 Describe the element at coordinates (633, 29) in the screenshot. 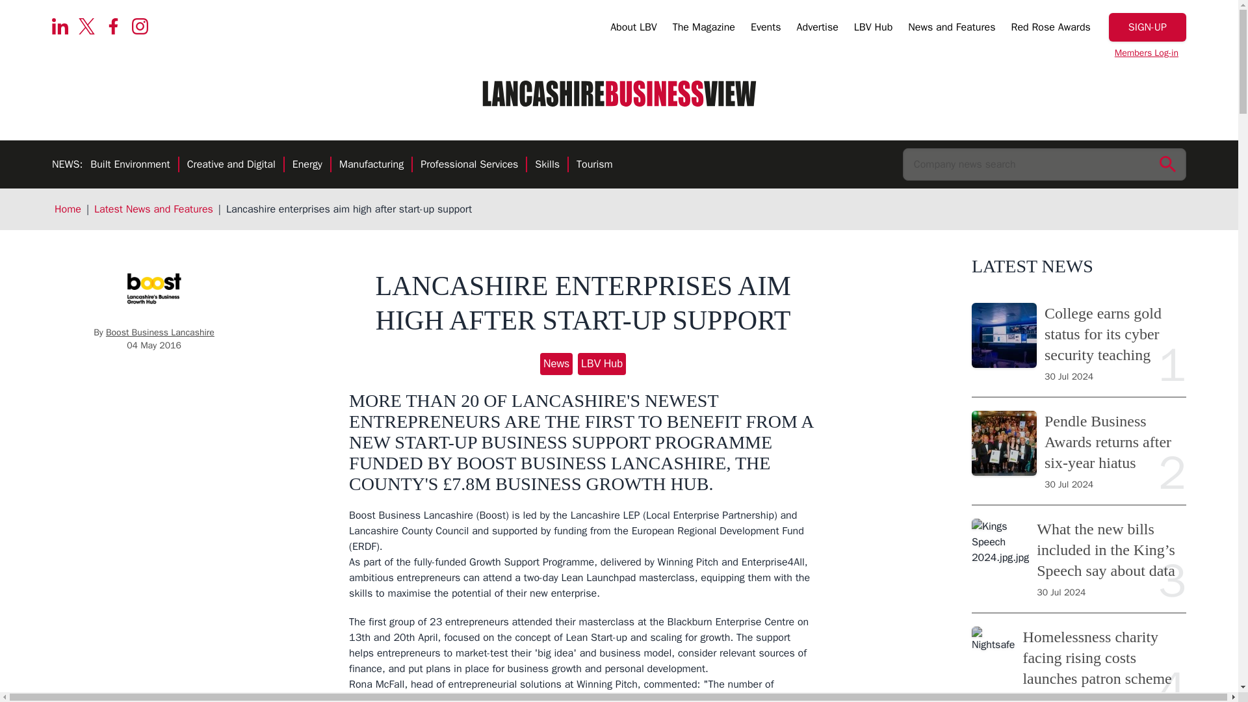

I see `About LBV` at that location.